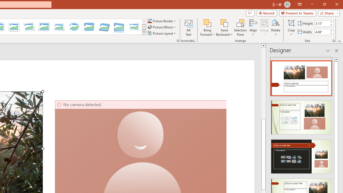 The width and height of the screenshot is (343, 193). What do you see at coordinates (275, 27) in the screenshot?
I see `Rotate` at bounding box center [275, 27].